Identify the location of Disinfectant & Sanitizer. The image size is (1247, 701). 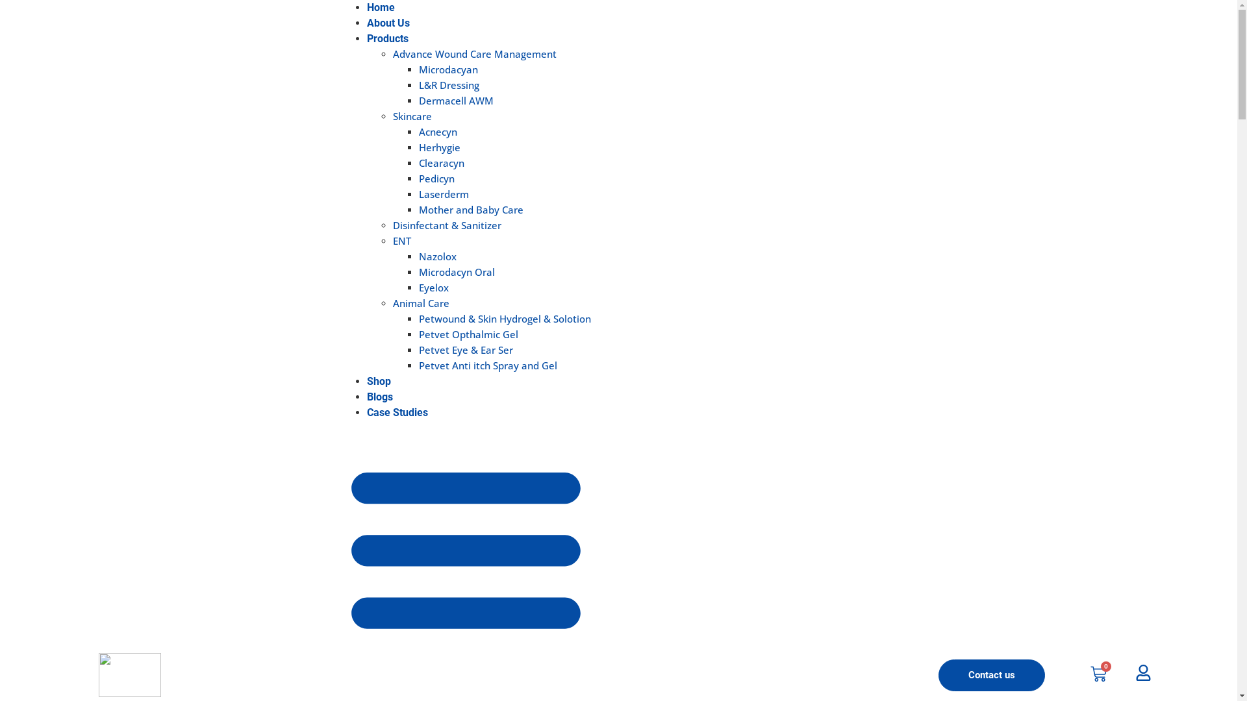
(447, 225).